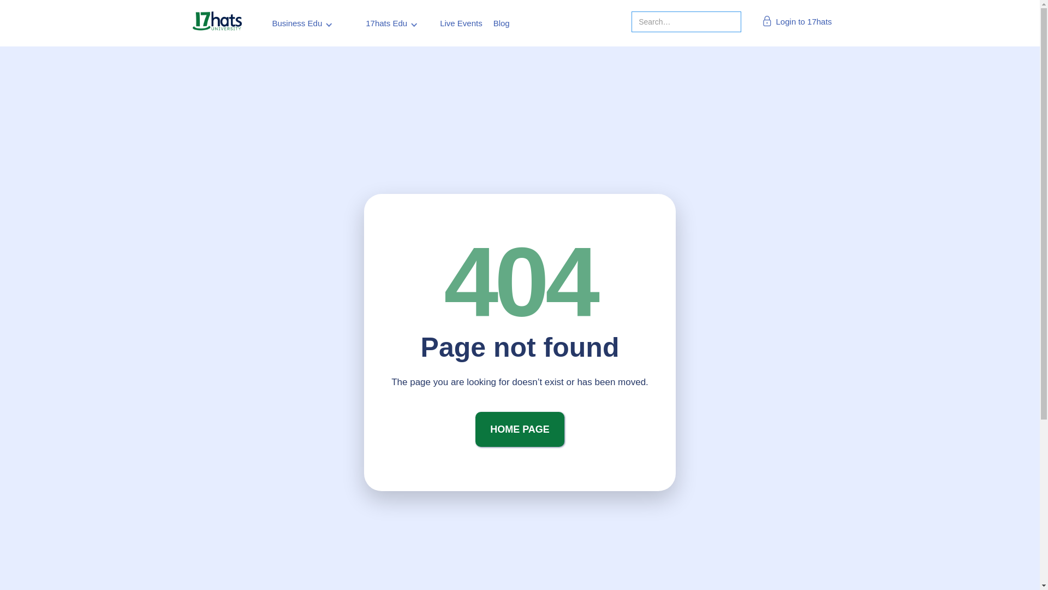  Describe the element at coordinates (502, 23) in the screenshot. I see `Blog` at that location.